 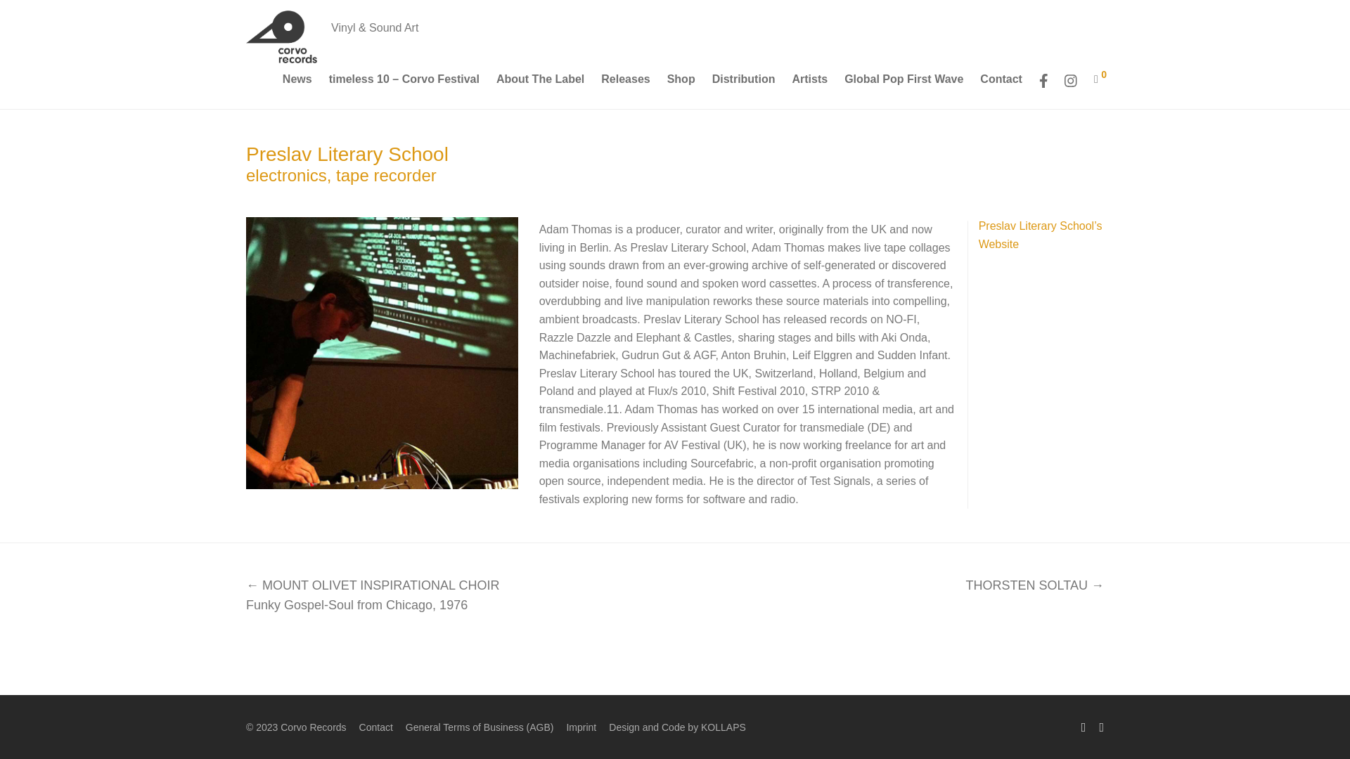 I want to click on Distribution, so click(x=744, y=82).